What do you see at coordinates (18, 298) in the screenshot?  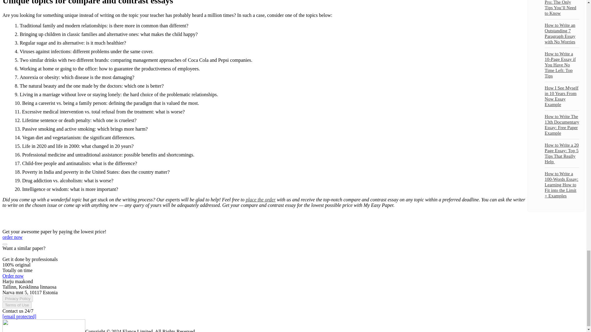 I see `Privacy Policy` at bounding box center [18, 298].